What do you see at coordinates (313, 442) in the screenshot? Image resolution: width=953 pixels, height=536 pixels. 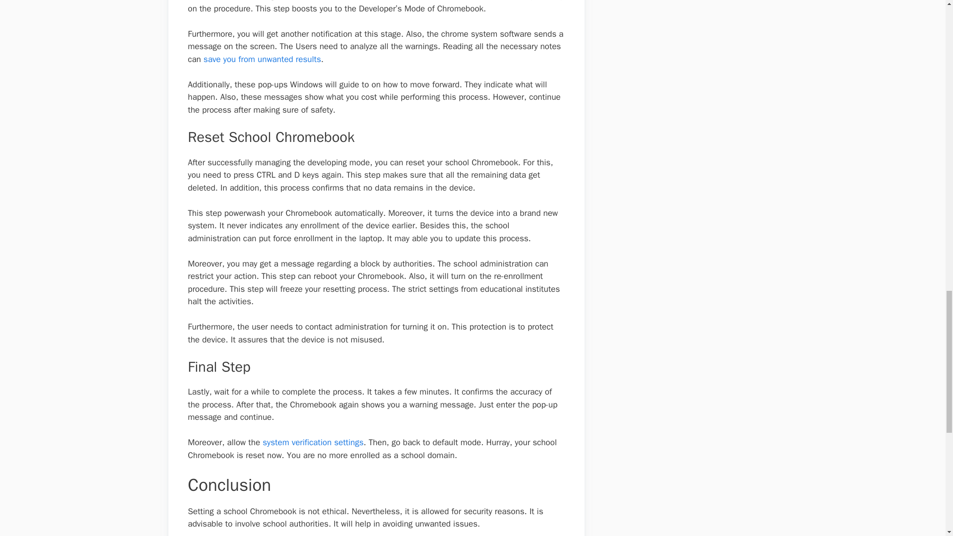 I see `system verification settings` at bounding box center [313, 442].